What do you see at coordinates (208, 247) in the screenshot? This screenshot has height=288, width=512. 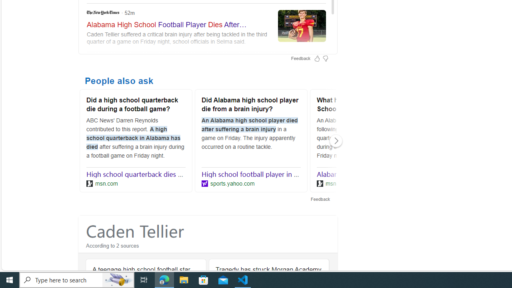 I see `According to 2 sources` at bounding box center [208, 247].